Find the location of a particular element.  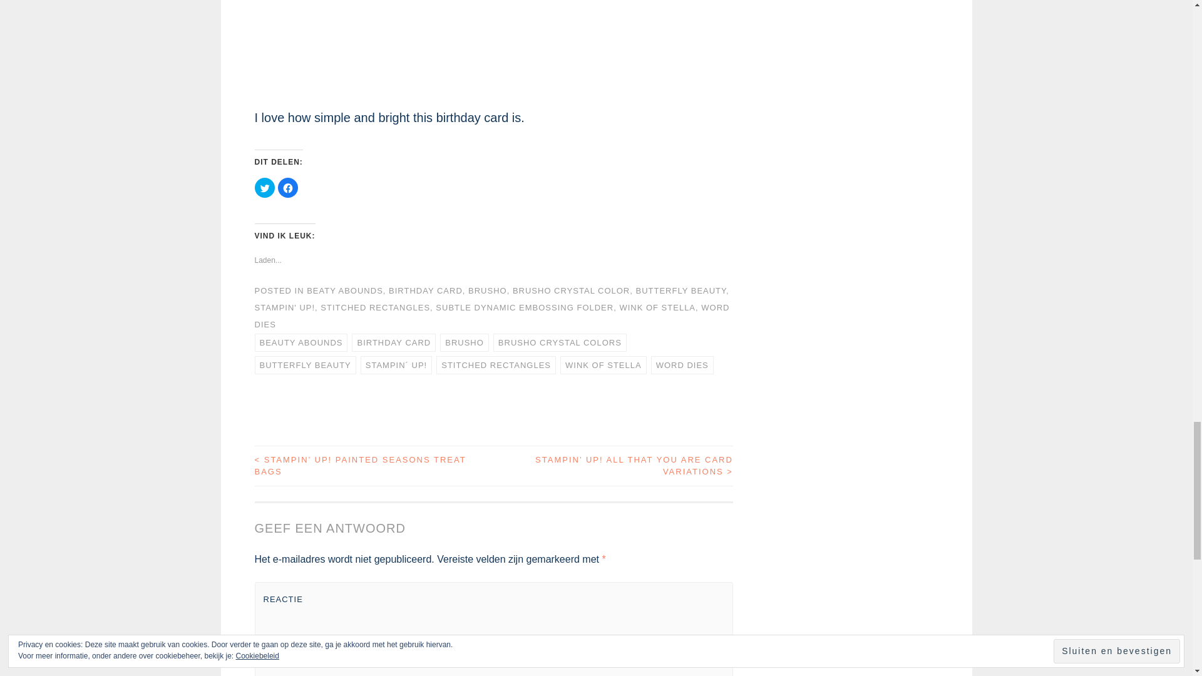

BRUSHO is located at coordinates (488, 290).